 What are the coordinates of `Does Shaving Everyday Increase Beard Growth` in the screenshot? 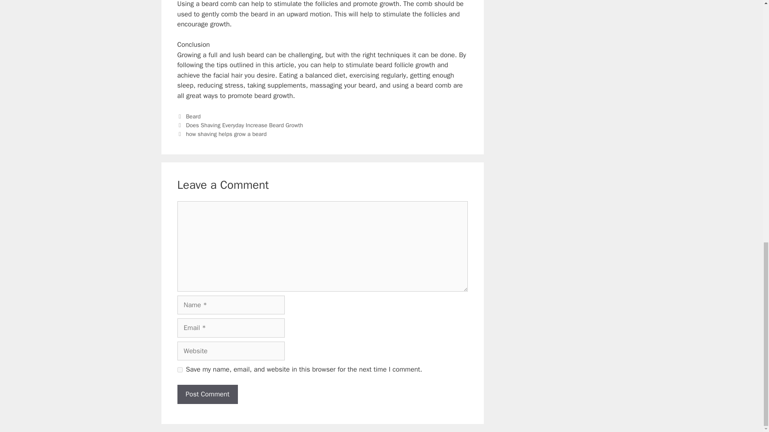 It's located at (244, 125).